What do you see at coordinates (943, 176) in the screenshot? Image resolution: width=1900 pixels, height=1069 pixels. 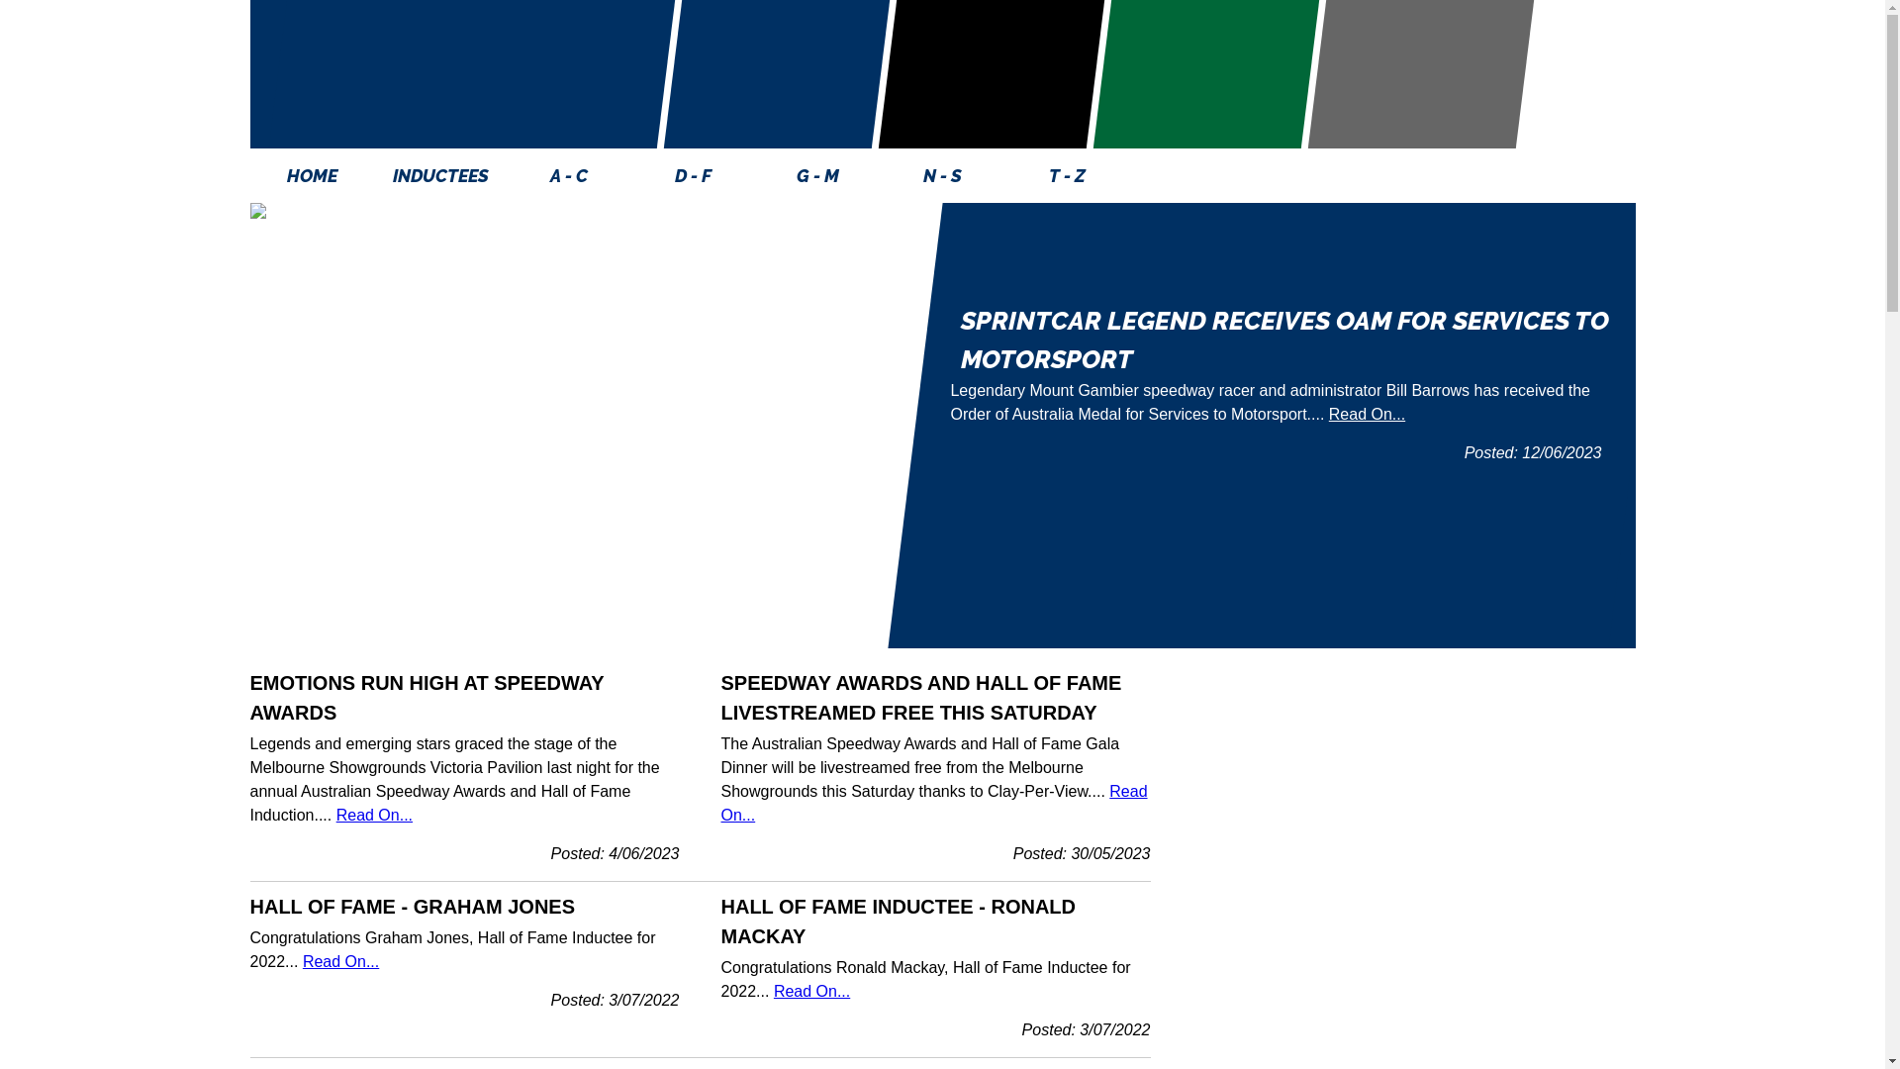 I see `N - S` at bounding box center [943, 176].